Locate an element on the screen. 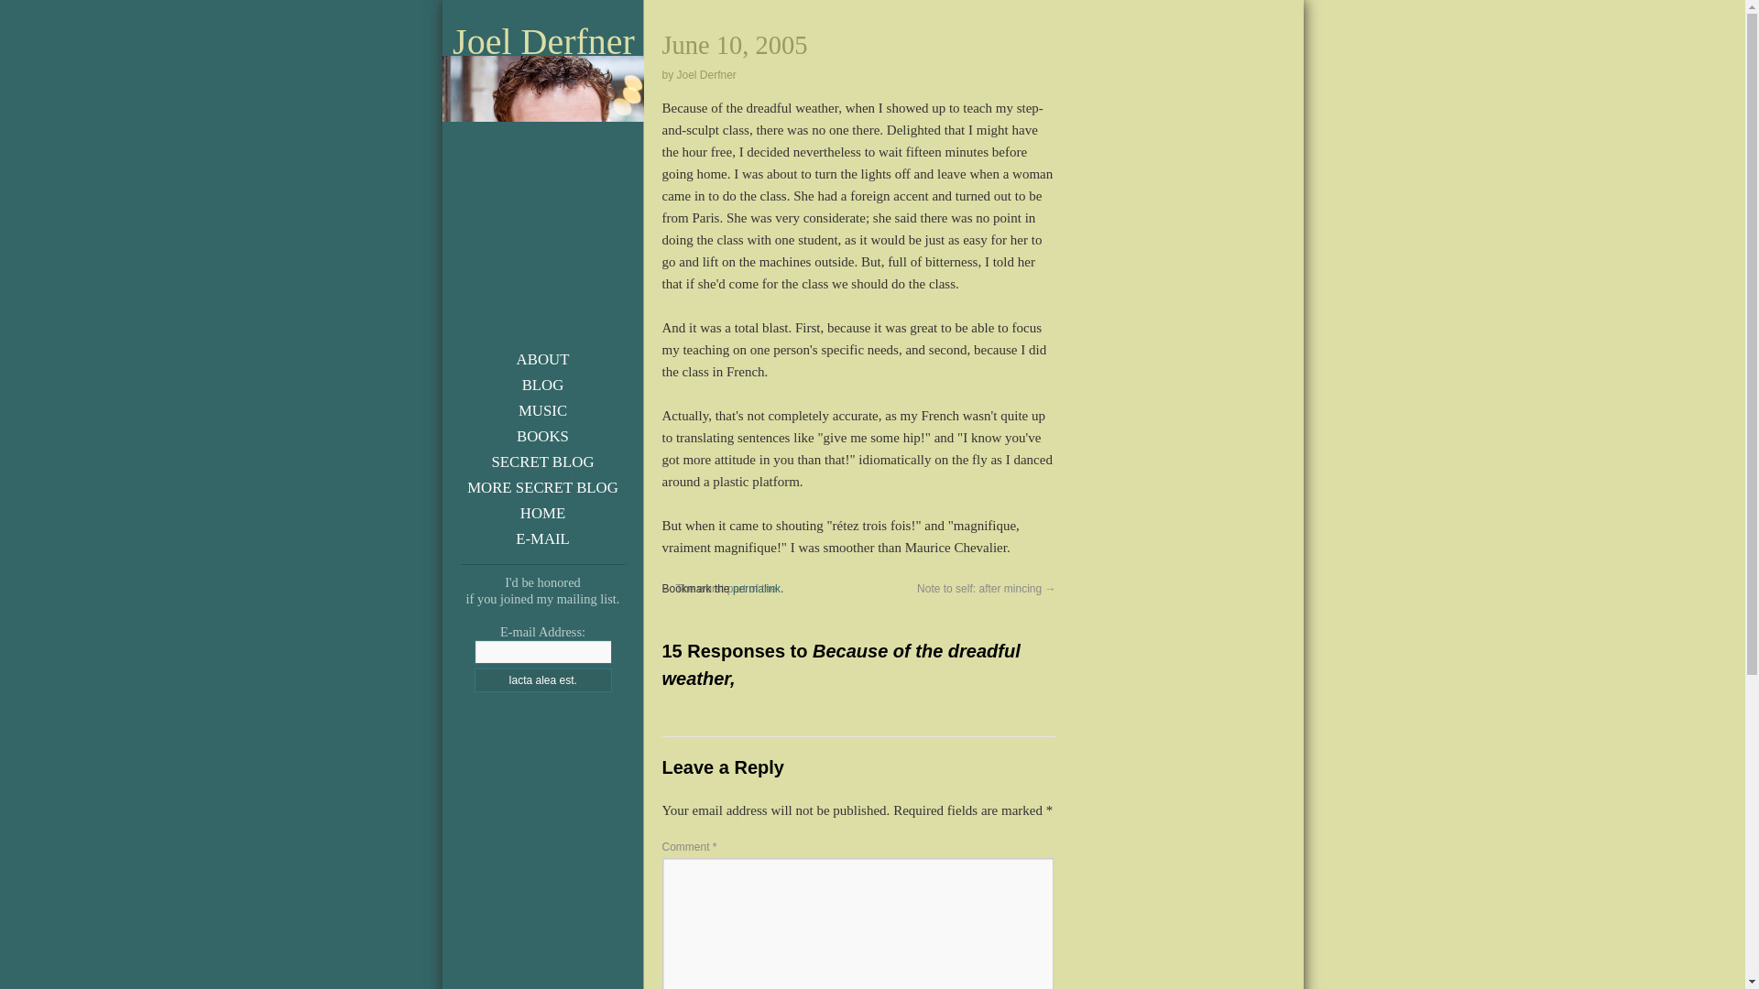  HOME is located at coordinates (542, 513).